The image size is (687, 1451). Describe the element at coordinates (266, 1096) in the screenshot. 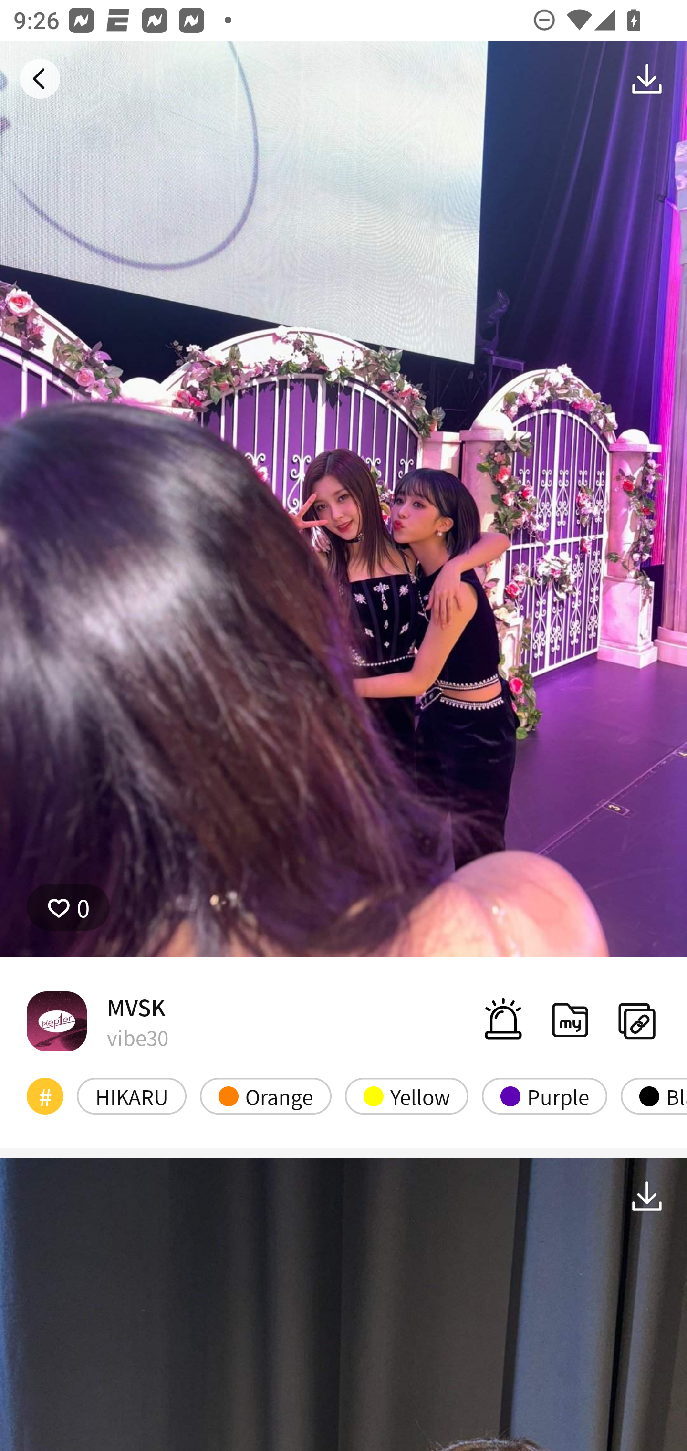

I see `Orange` at that location.